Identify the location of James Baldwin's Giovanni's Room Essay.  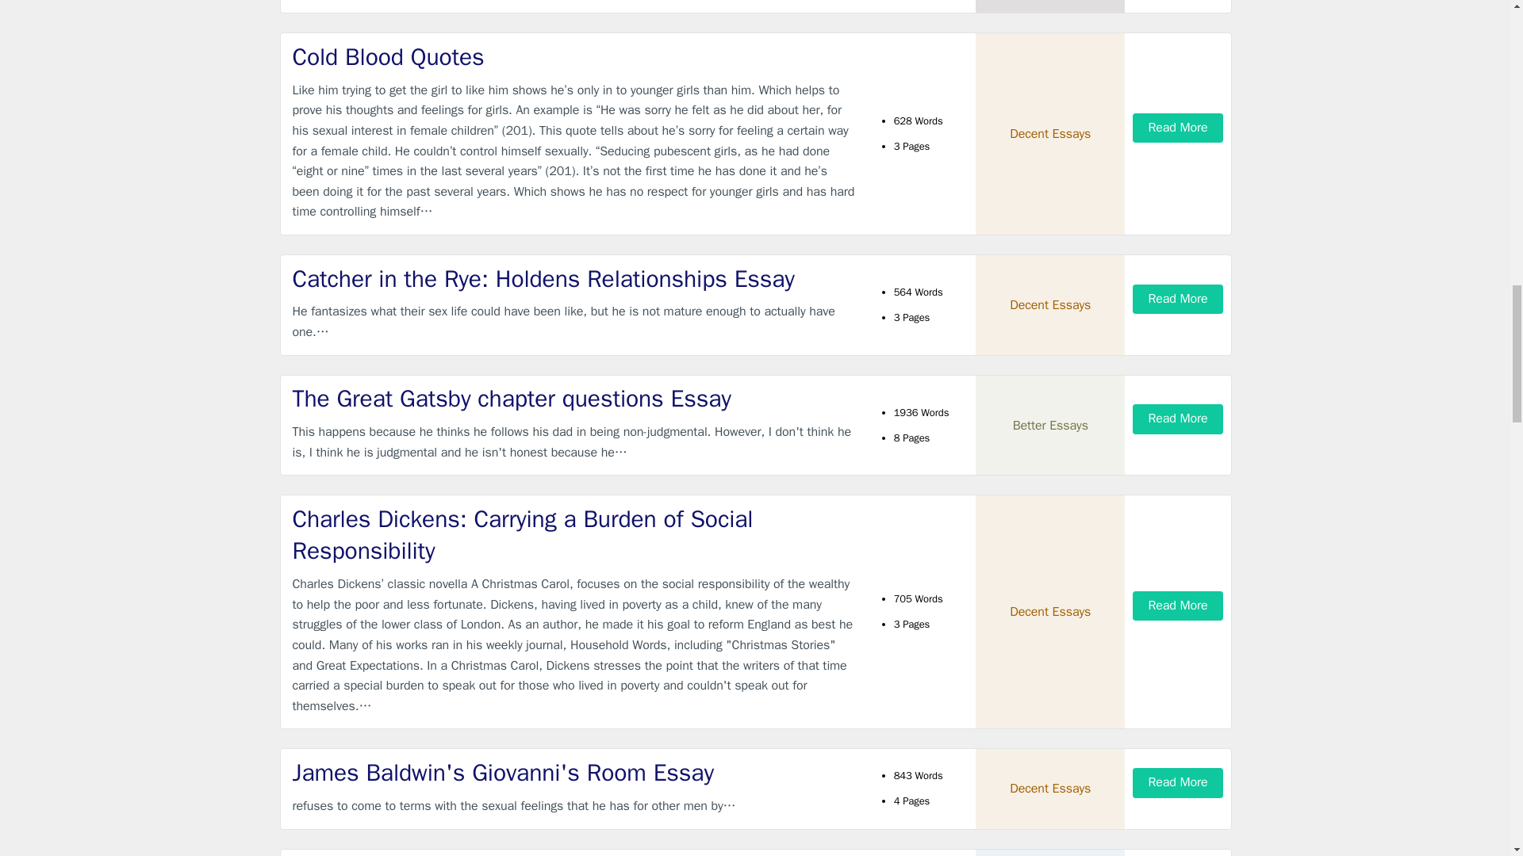
(574, 772).